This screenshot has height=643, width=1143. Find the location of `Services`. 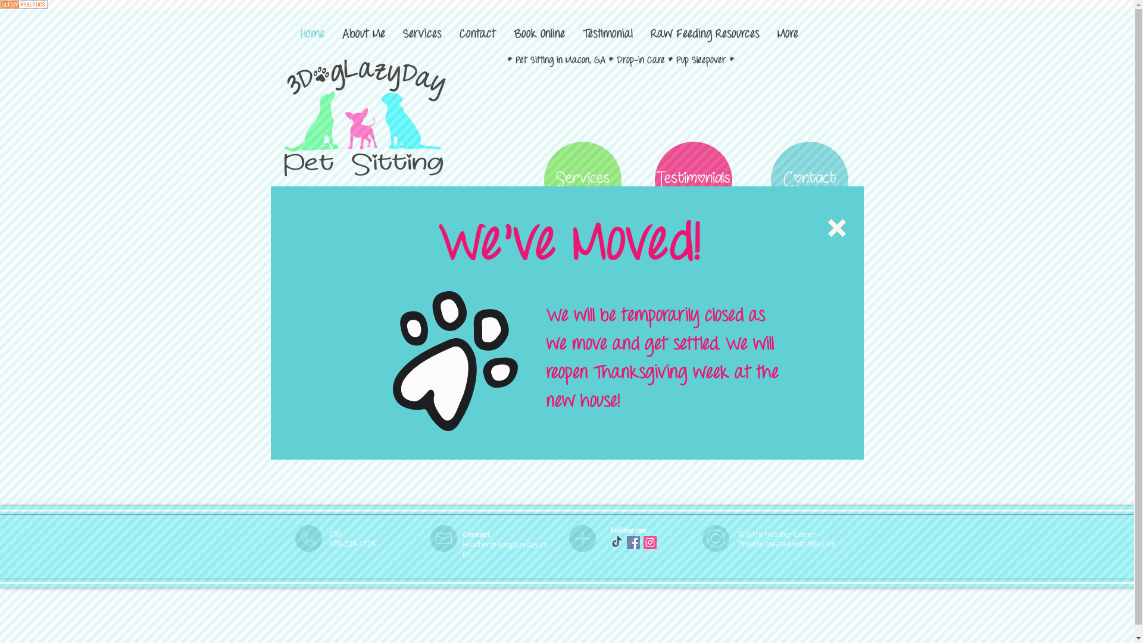

Services is located at coordinates (583, 180).